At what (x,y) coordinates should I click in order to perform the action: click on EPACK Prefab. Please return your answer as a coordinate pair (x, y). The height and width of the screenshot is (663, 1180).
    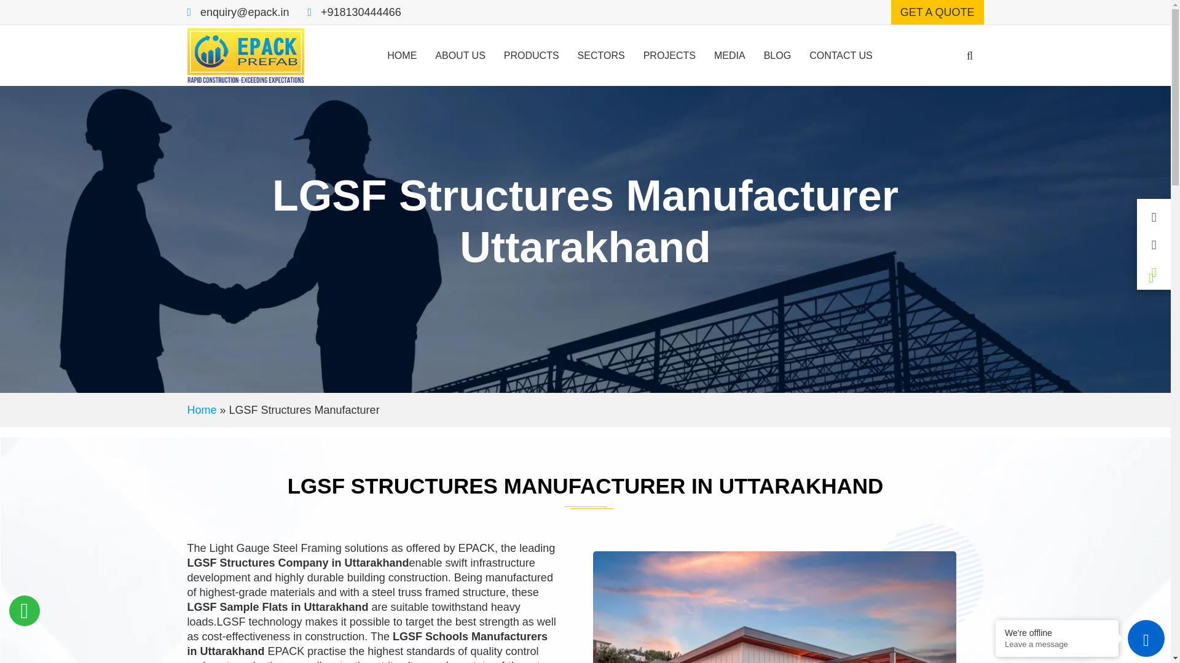
    Looking at the image, I should click on (245, 54).